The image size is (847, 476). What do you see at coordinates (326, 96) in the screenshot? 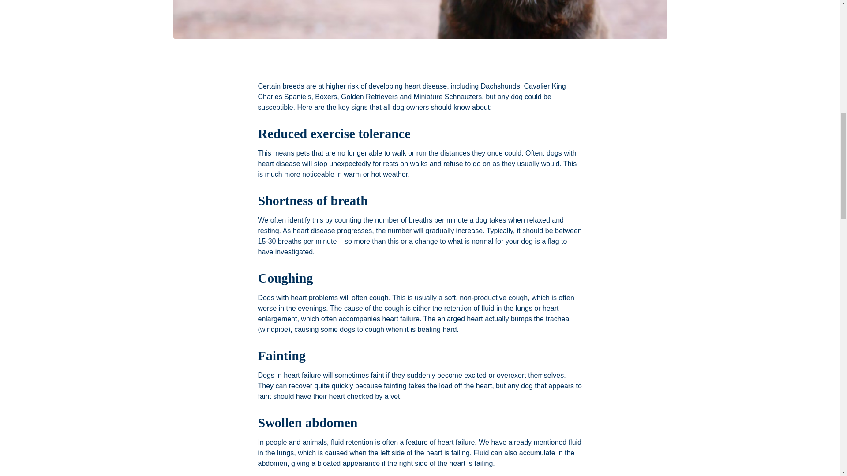
I see `Boxers` at bounding box center [326, 96].